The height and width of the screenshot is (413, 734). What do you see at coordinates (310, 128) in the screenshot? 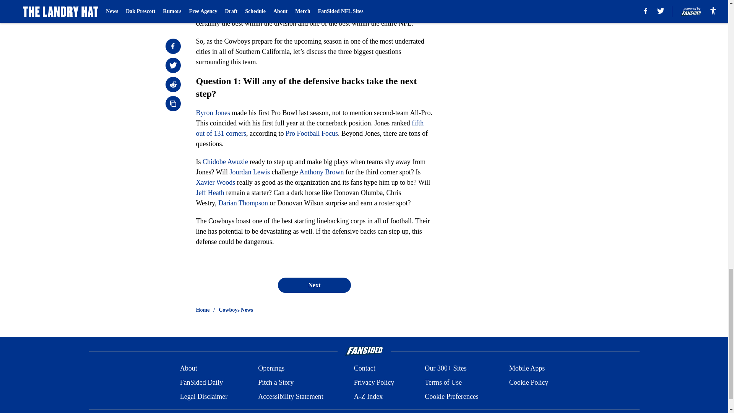
I see `fifth out of 131 corners` at bounding box center [310, 128].